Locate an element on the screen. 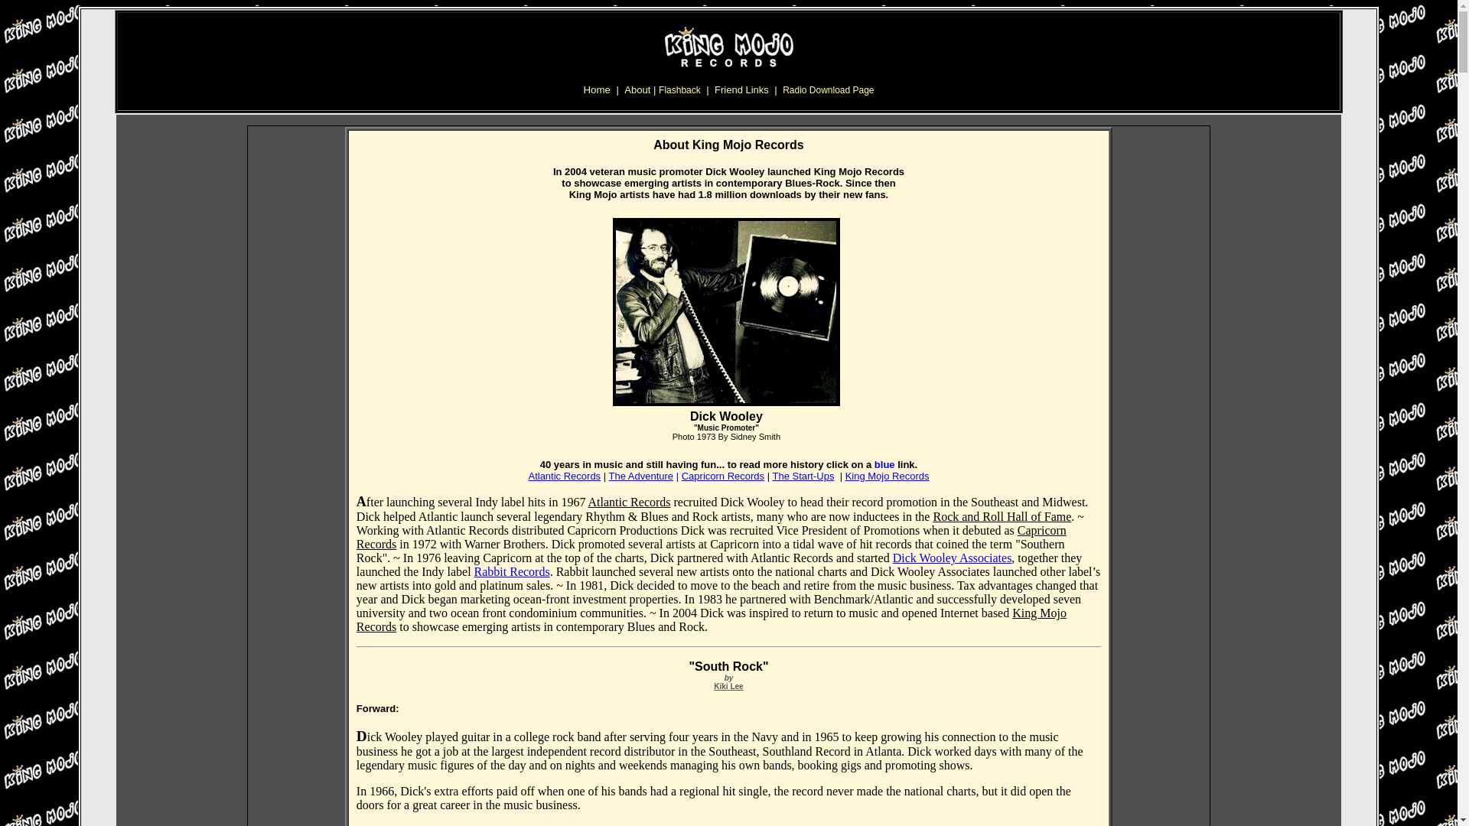 Image resolution: width=1469 pixels, height=826 pixels. Capricorn Records is located at coordinates (722, 476).